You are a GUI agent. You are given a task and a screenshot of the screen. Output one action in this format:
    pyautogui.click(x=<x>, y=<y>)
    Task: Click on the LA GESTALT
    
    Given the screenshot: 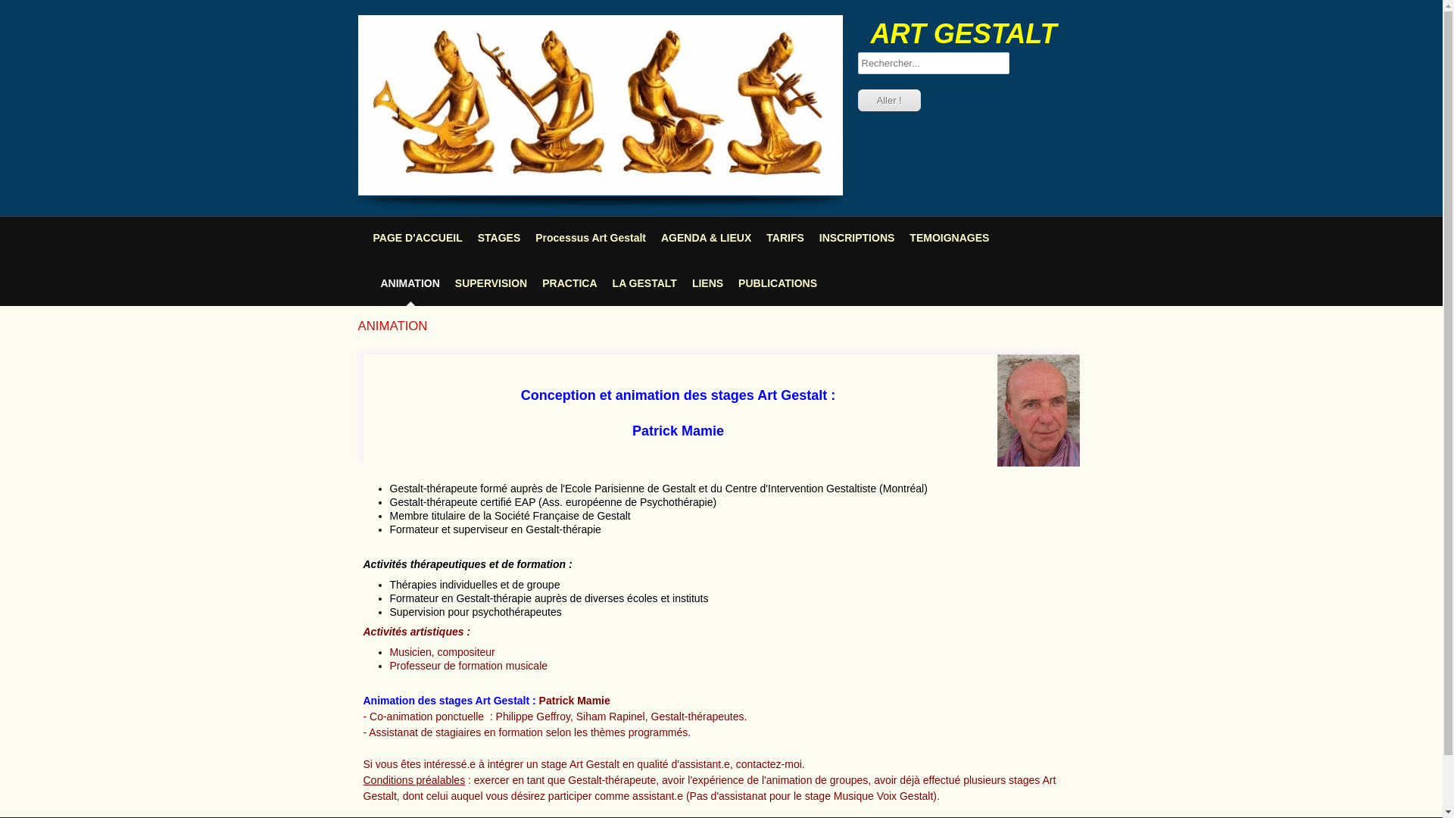 What is the action you would take?
    pyautogui.click(x=645, y=283)
    